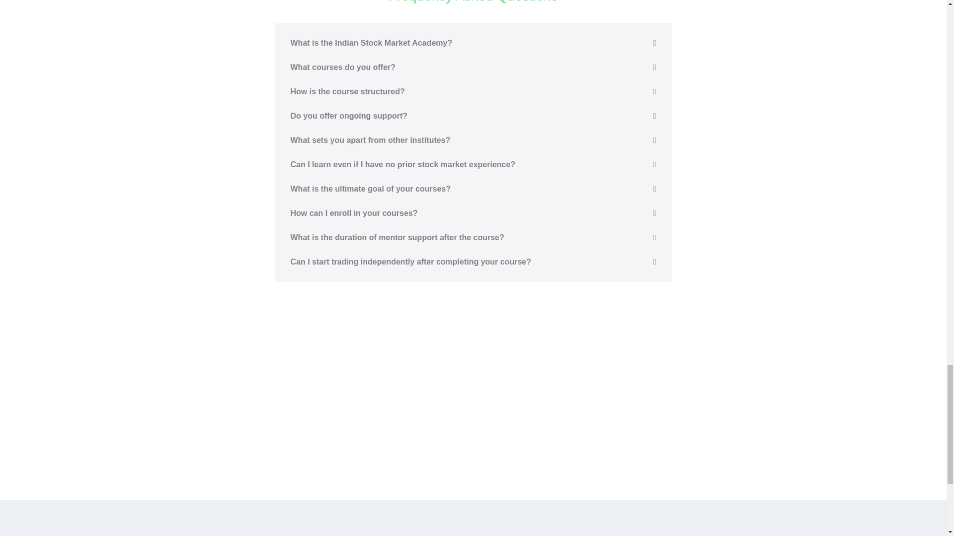 This screenshot has height=536, width=954. Describe the element at coordinates (347, 91) in the screenshot. I see `How is the course structured?` at that location.